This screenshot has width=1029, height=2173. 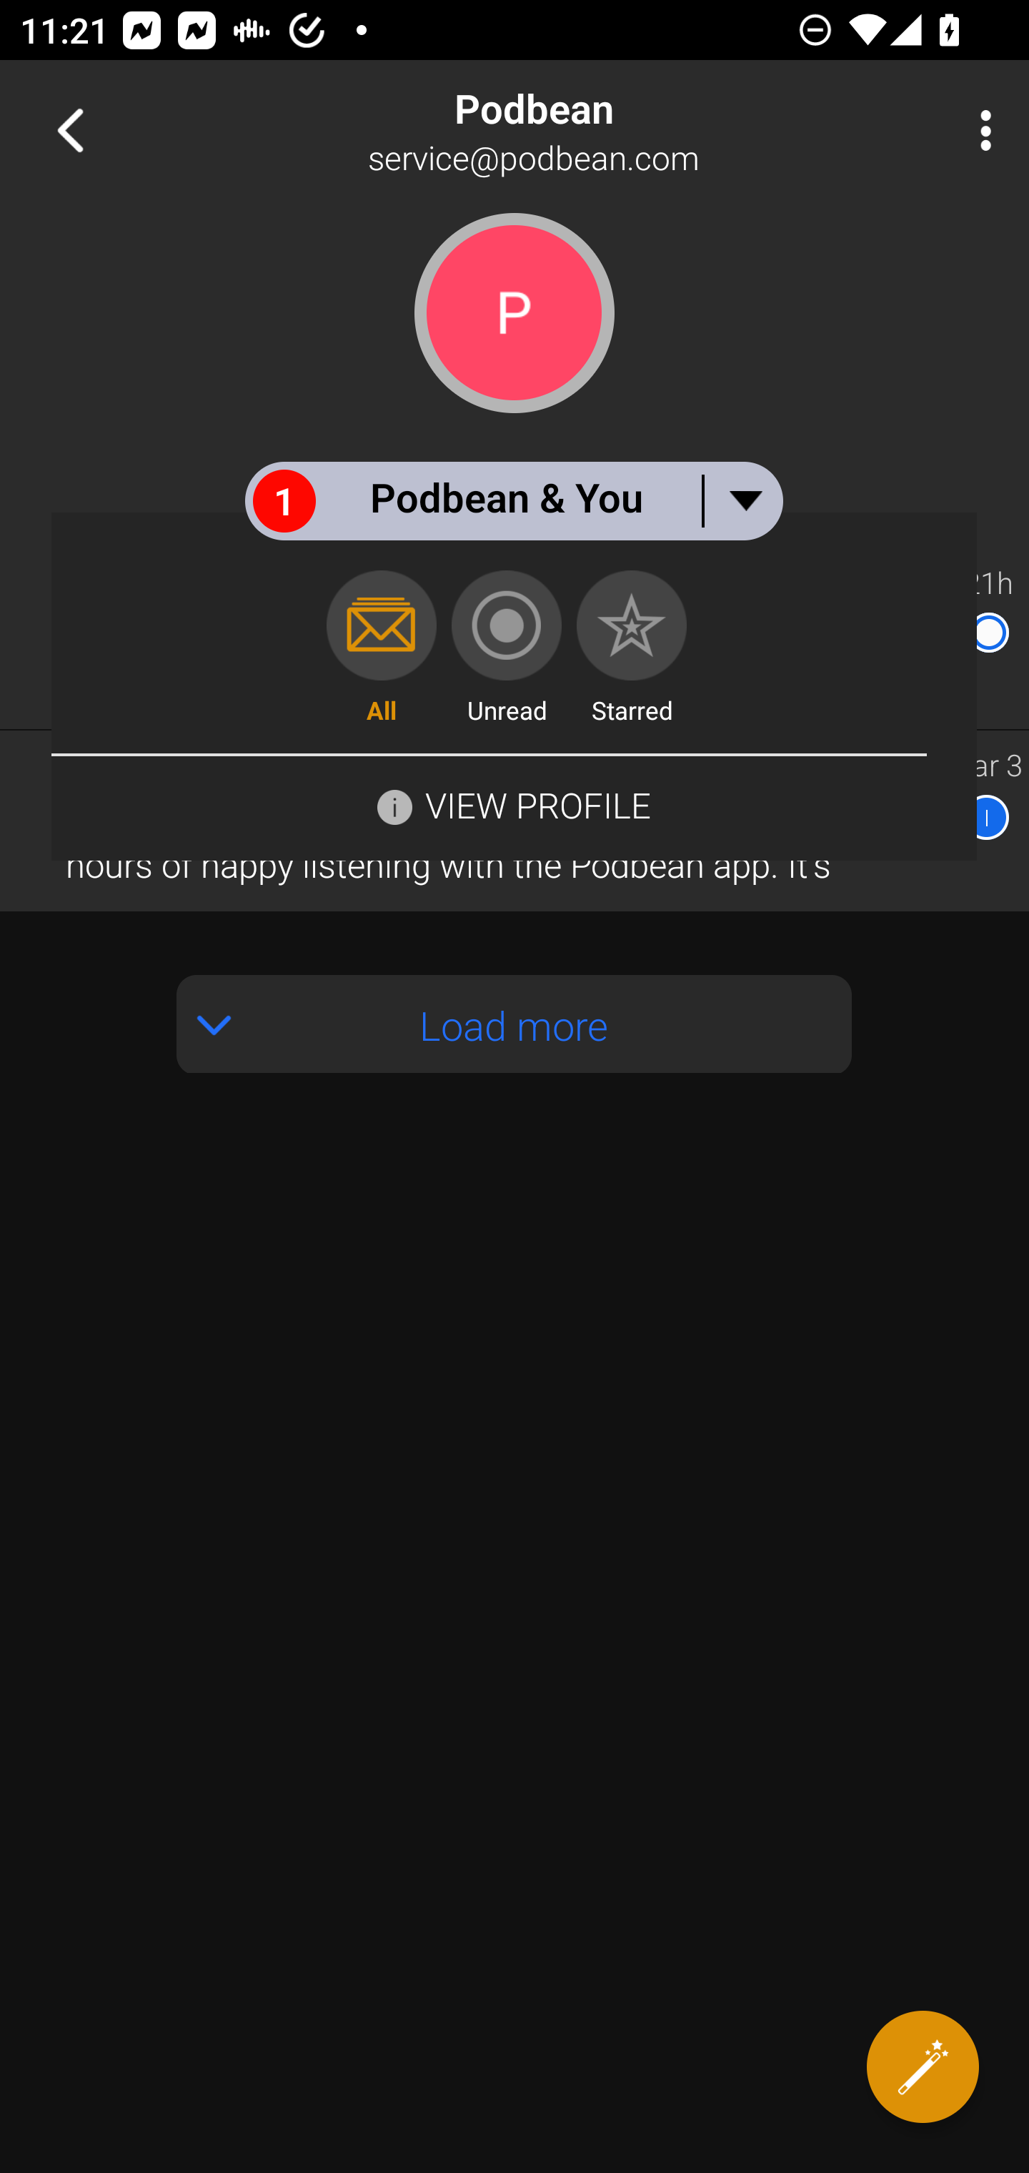 I want to click on VIEW PROFILE, so click(x=514, y=803).